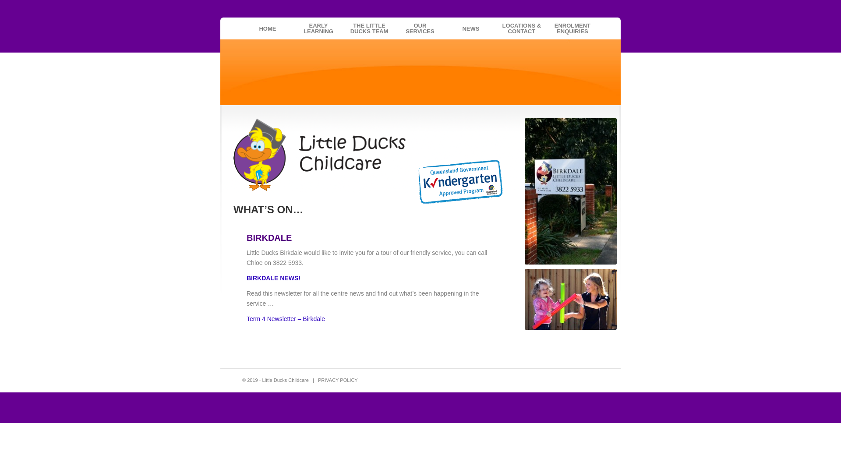 The image size is (841, 473). Describe the element at coordinates (572, 28) in the screenshot. I see `ENROLMENT ENQUIRIES` at that location.